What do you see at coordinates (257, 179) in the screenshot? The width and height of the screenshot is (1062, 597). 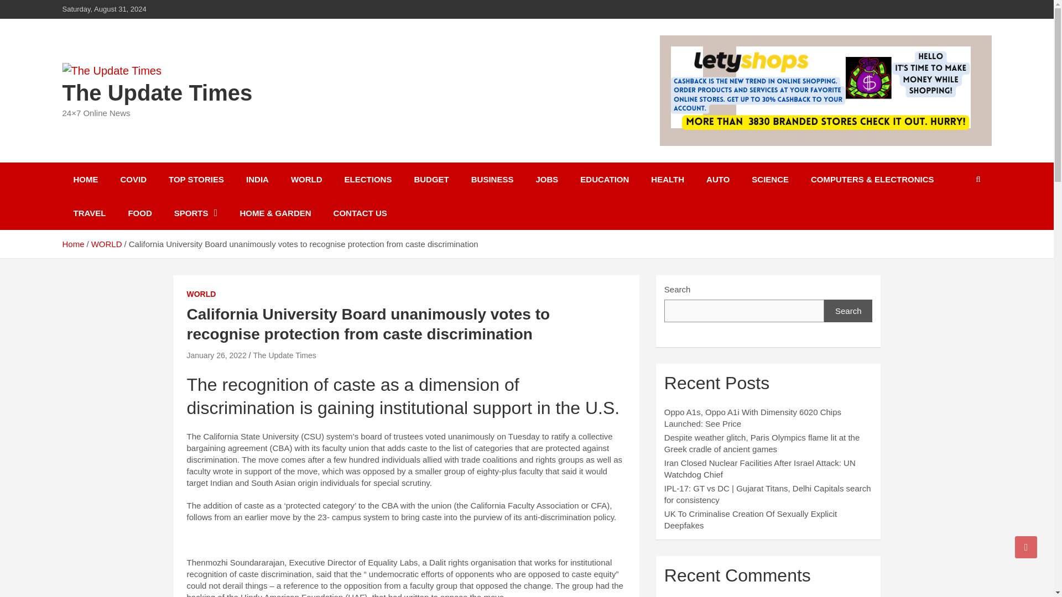 I see `INDIA` at bounding box center [257, 179].